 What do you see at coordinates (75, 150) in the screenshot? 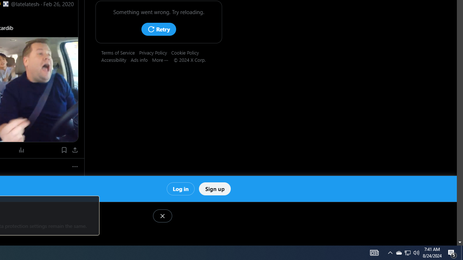
I see `Share post` at bounding box center [75, 150].